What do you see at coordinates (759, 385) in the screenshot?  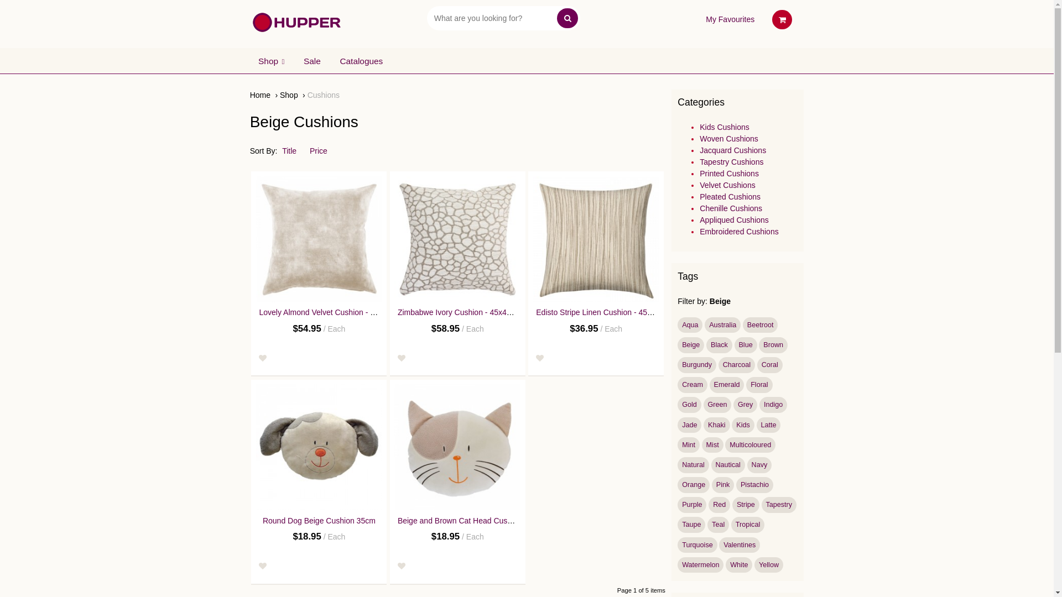 I see `Floral` at bounding box center [759, 385].